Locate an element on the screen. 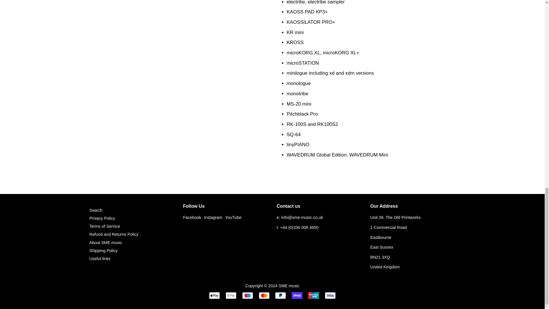 The width and height of the screenshot is (549, 309). SME music on Instagram is located at coordinates (213, 217).